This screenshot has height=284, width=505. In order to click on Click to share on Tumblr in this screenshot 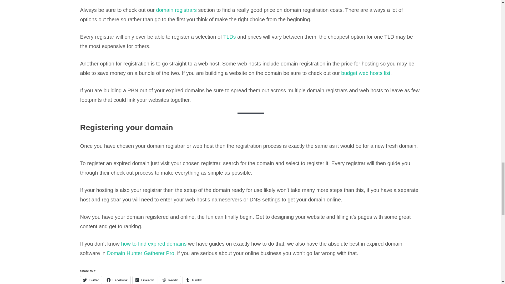, I will do `click(194, 280)`.